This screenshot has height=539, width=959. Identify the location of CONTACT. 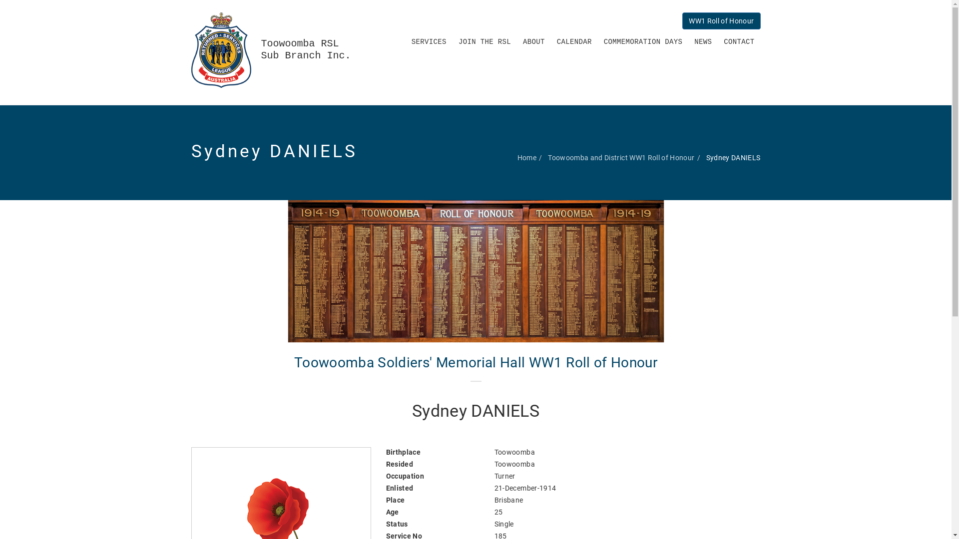
(739, 41).